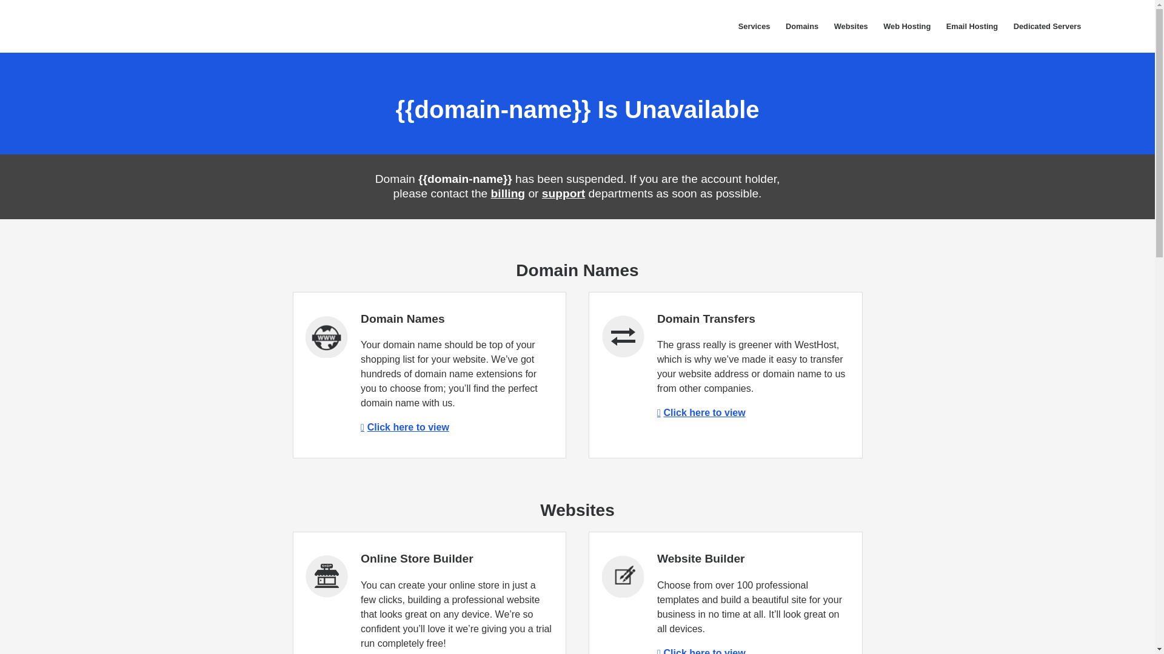  Describe the element at coordinates (851, 27) in the screenshot. I see `Websites` at that location.